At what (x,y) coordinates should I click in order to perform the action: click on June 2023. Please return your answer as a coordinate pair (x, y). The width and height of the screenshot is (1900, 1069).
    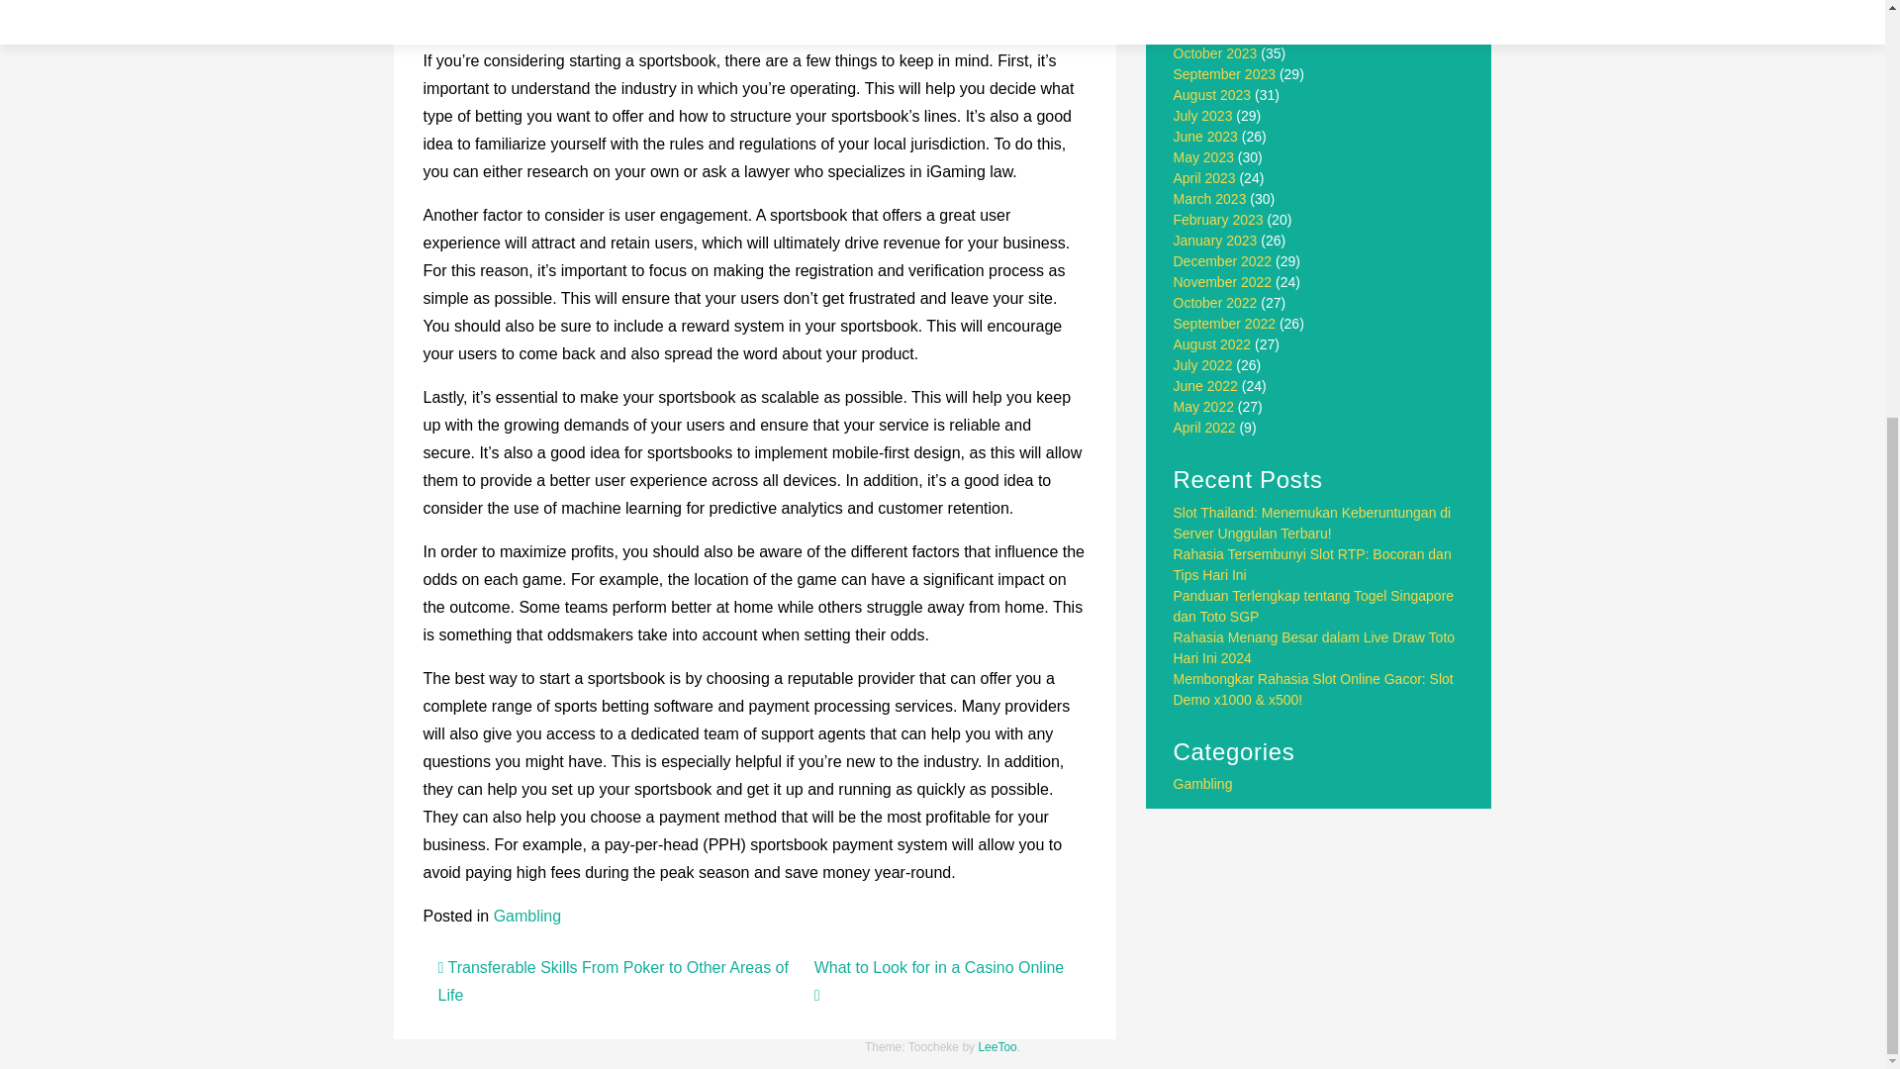
    Looking at the image, I should click on (1205, 136).